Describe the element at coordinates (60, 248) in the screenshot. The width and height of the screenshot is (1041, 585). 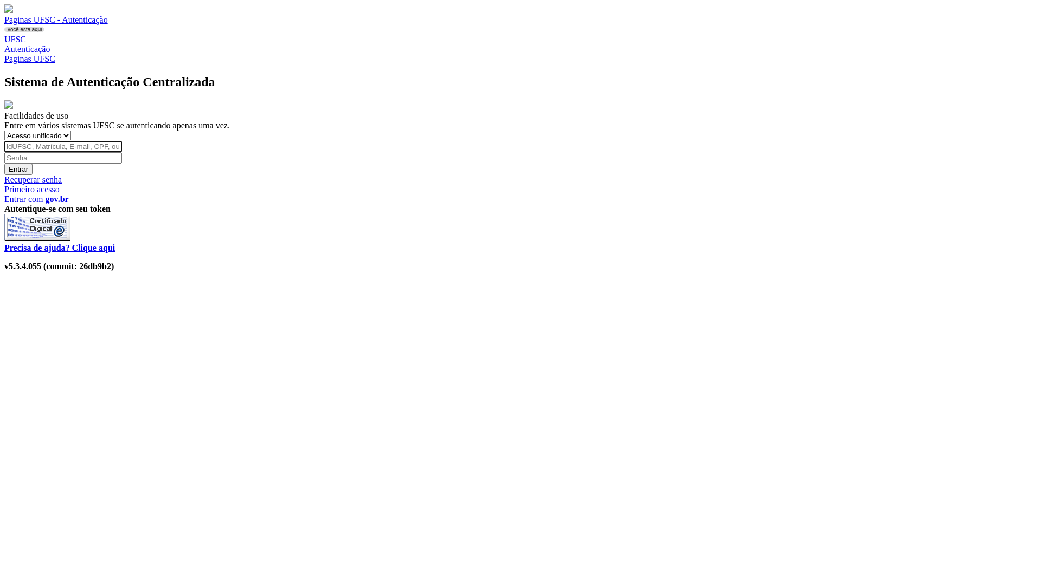
I see `Precisa de ajuda? Clique aqui` at that location.